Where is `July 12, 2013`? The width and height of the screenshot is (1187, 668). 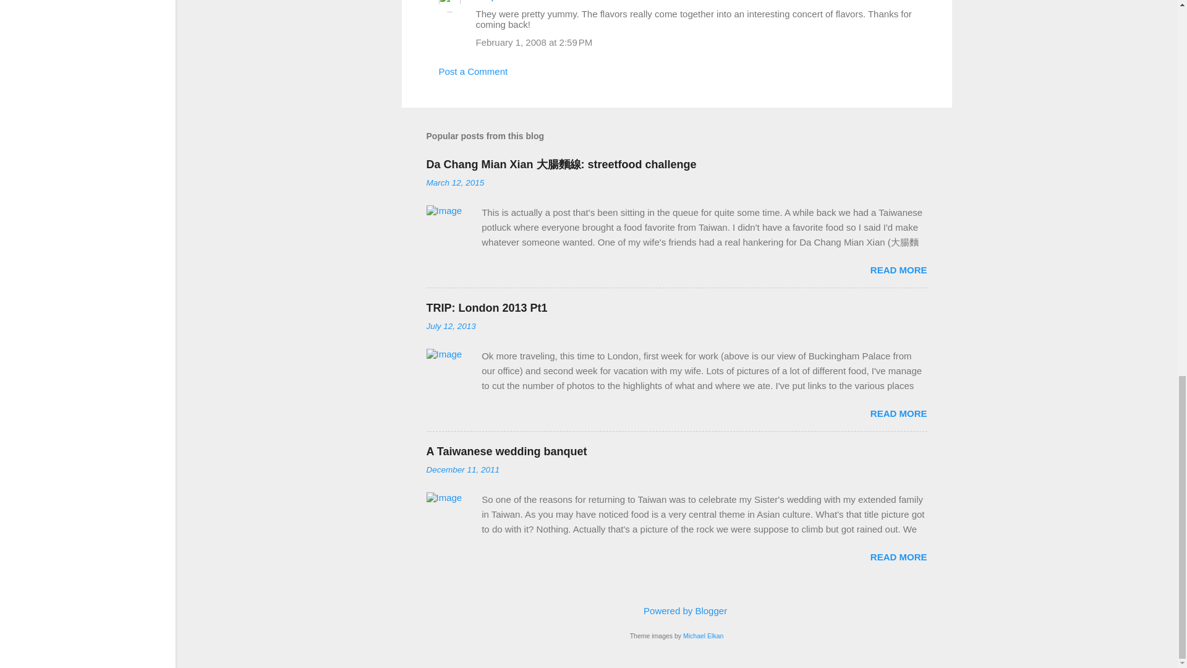
July 12, 2013 is located at coordinates (451, 325).